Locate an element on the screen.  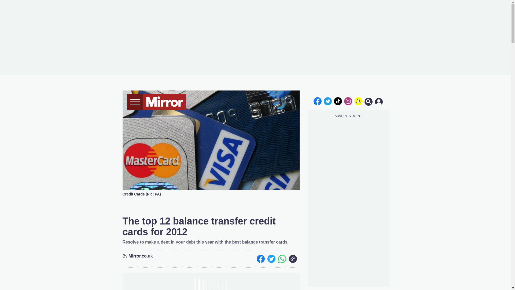
snapchat is located at coordinates (358, 101).